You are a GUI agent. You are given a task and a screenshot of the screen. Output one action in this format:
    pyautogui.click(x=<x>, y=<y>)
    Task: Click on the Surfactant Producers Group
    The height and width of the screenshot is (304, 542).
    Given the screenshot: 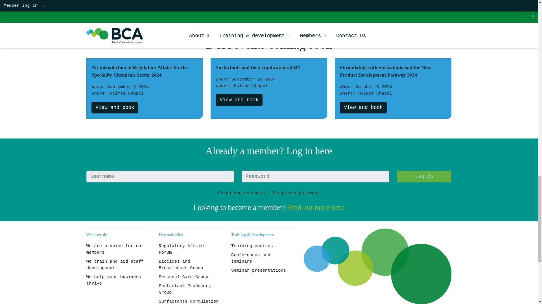 What is the action you would take?
    pyautogui.click(x=248, y=9)
    